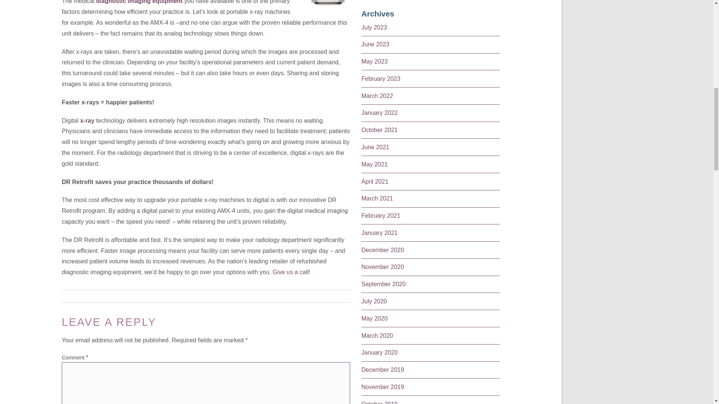 This screenshot has width=719, height=404. What do you see at coordinates (375, 44) in the screenshot?
I see `June 2023` at bounding box center [375, 44].